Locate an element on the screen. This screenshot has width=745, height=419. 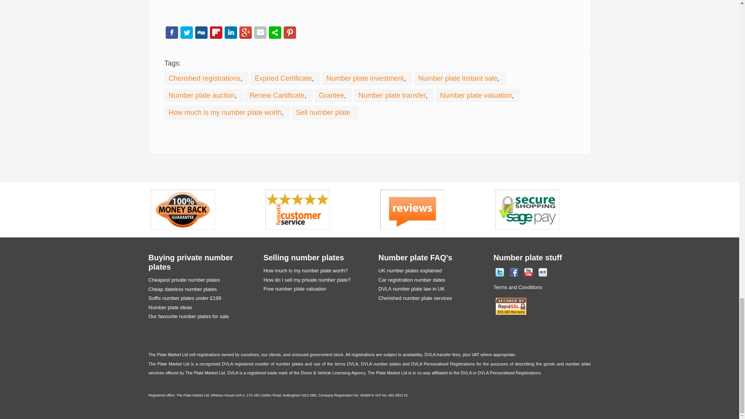
Number plate auction is located at coordinates (201, 95).